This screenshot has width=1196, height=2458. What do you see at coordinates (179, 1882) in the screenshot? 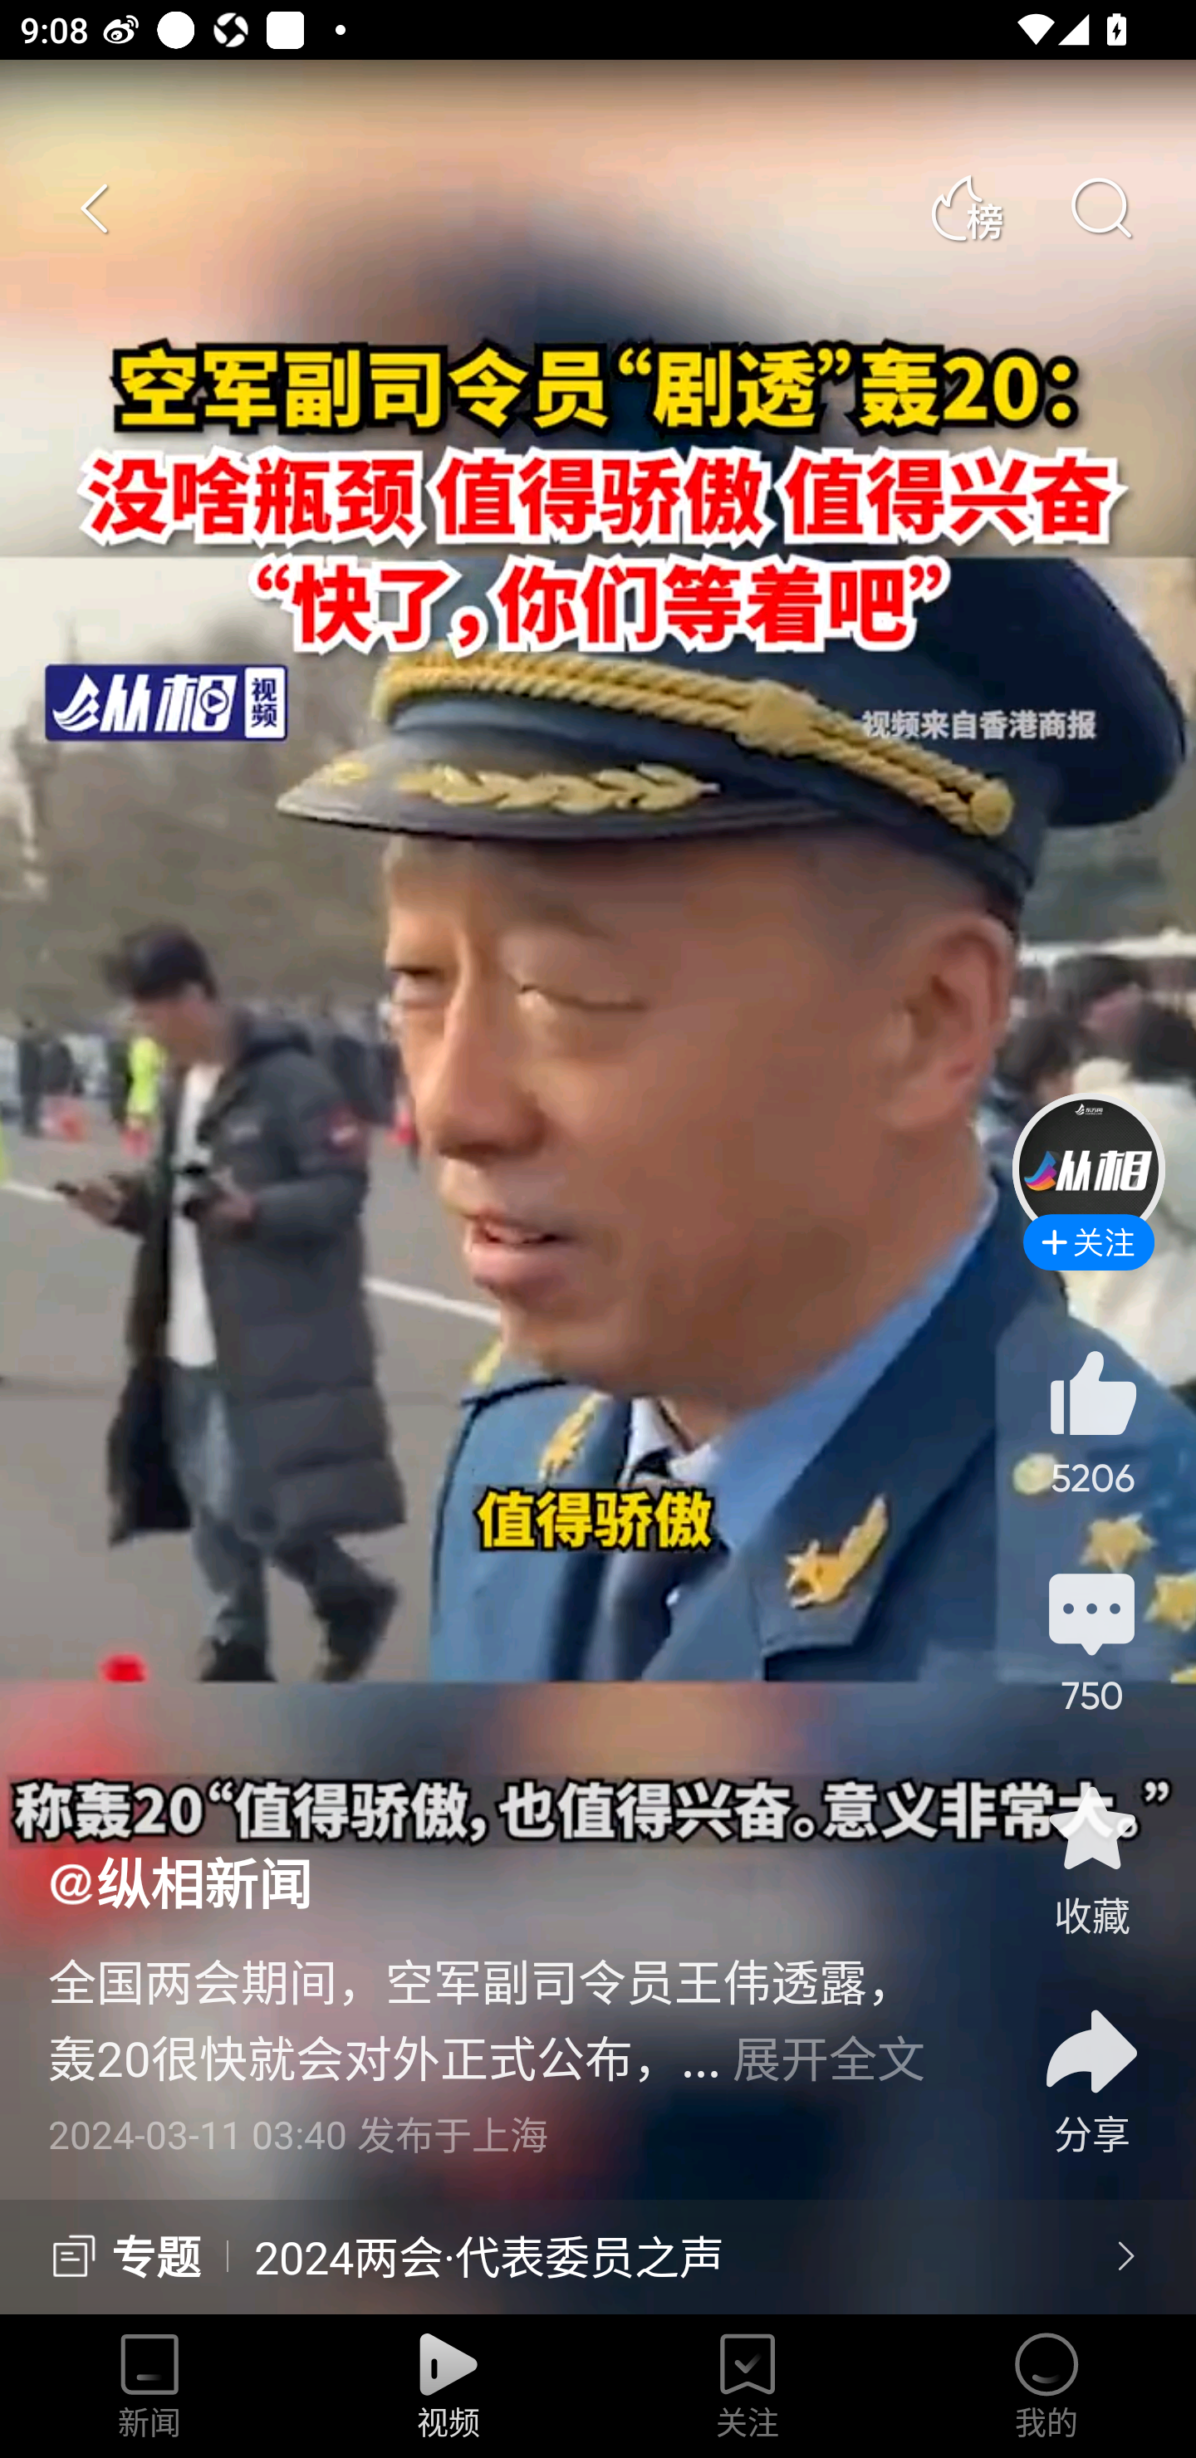
I see `纵相新闻` at bounding box center [179, 1882].